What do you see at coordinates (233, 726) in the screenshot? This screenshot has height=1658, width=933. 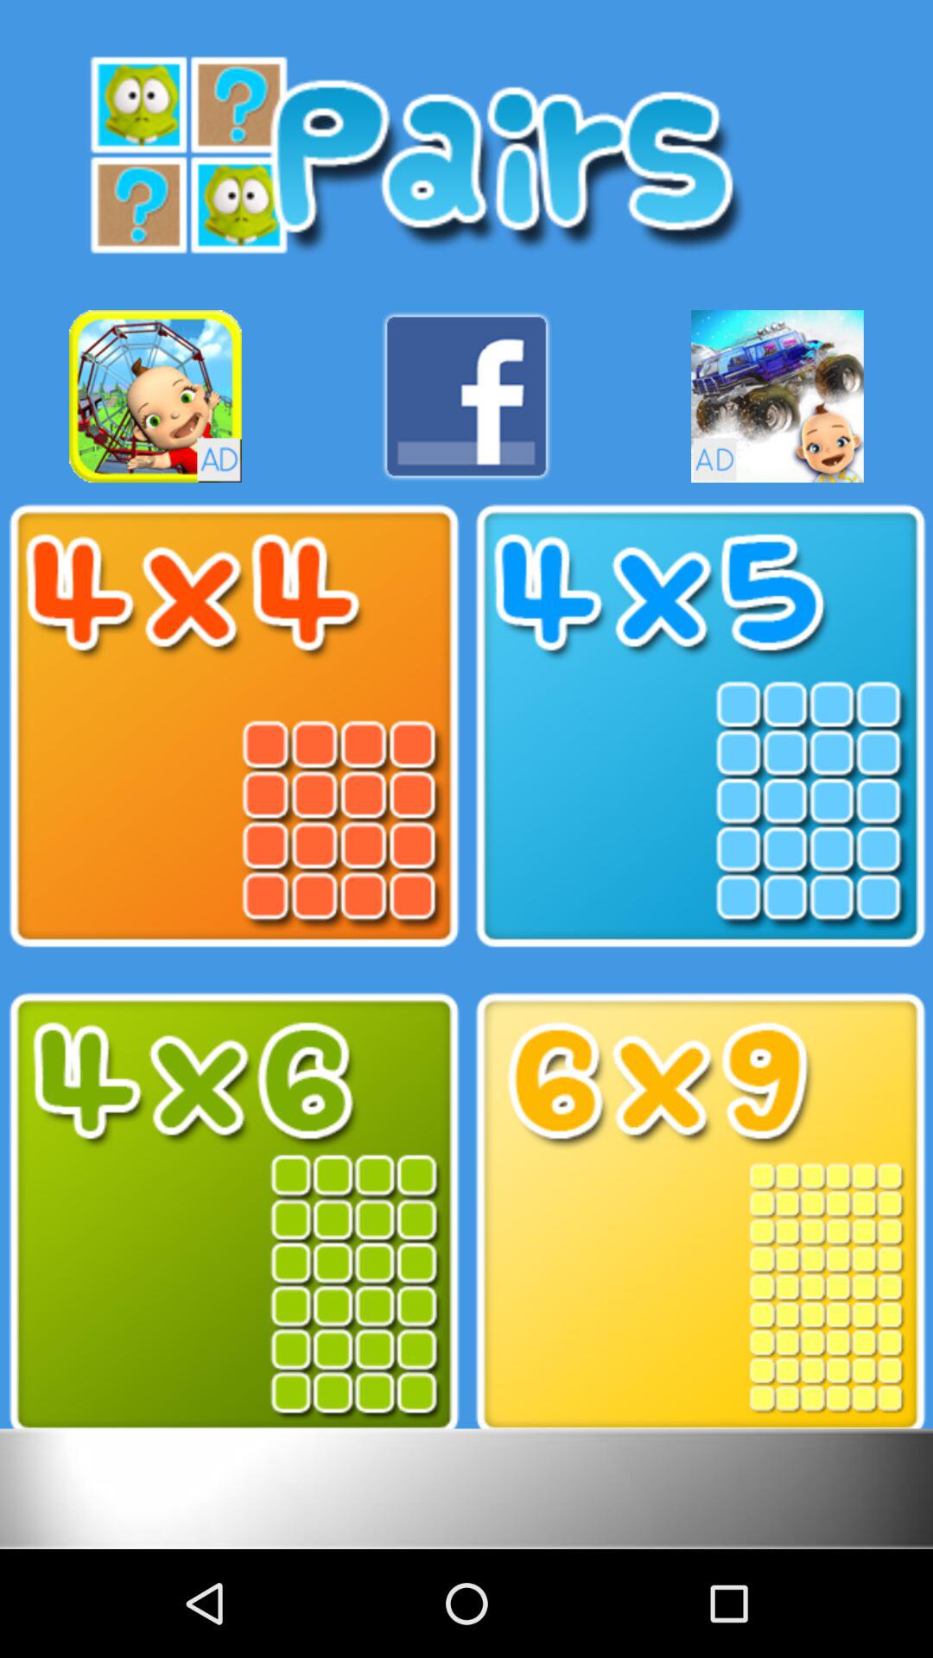 I see `select the option` at bounding box center [233, 726].